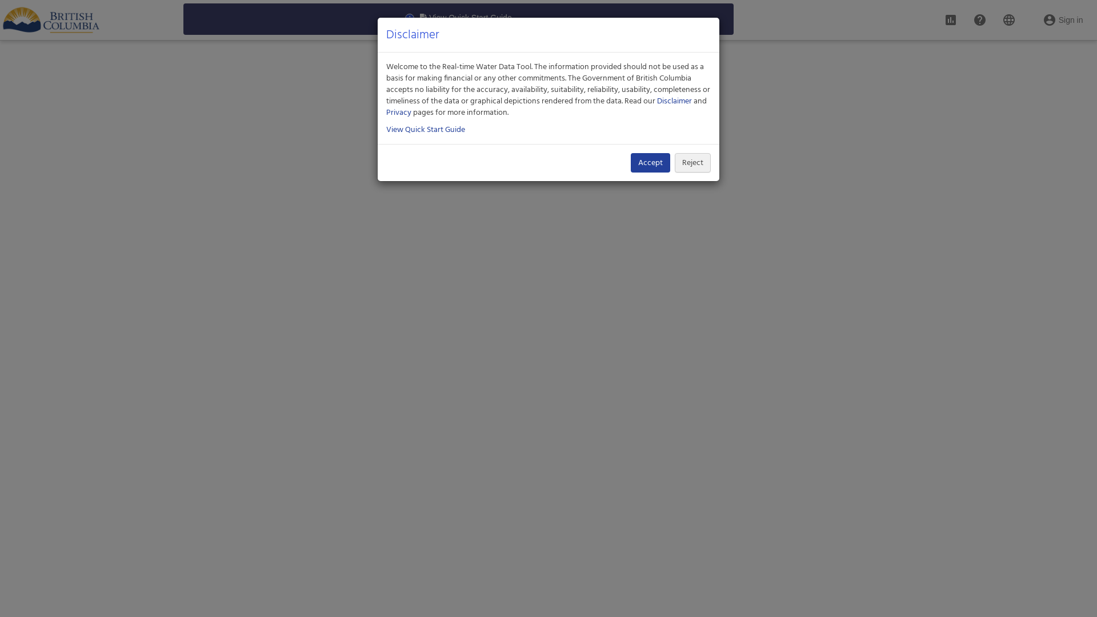 This screenshot has height=617, width=1097. Describe the element at coordinates (980, 15) in the screenshot. I see `help` at that location.